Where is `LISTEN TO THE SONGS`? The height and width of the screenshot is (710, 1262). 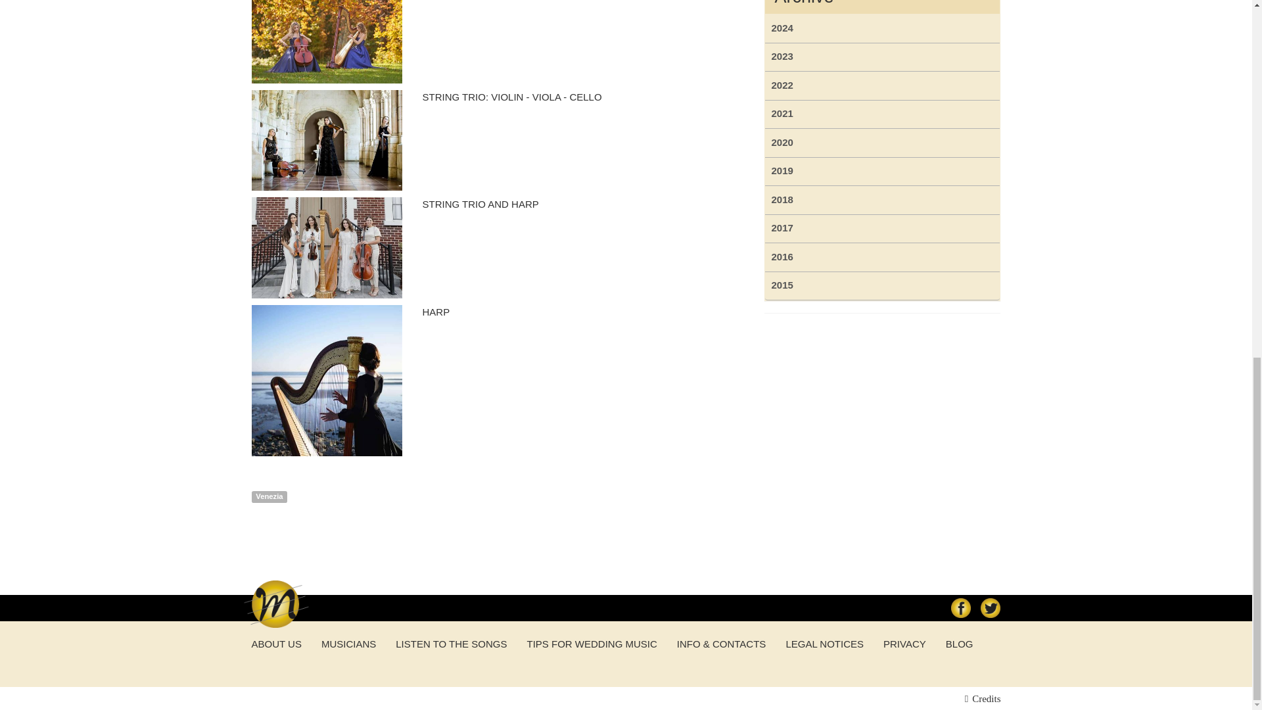 LISTEN TO THE SONGS is located at coordinates (451, 643).